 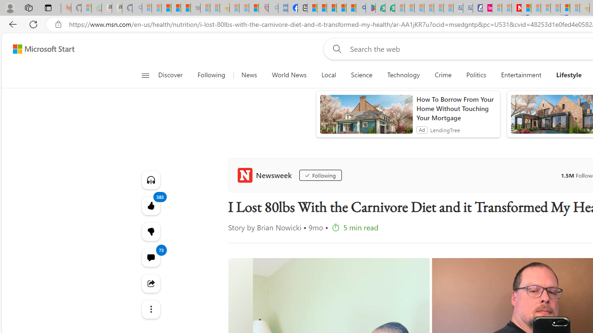 What do you see at coordinates (458, 8) in the screenshot?
I see `Cheap Car Rentals - Save70.com - Sleeping` at bounding box center [458, 8].